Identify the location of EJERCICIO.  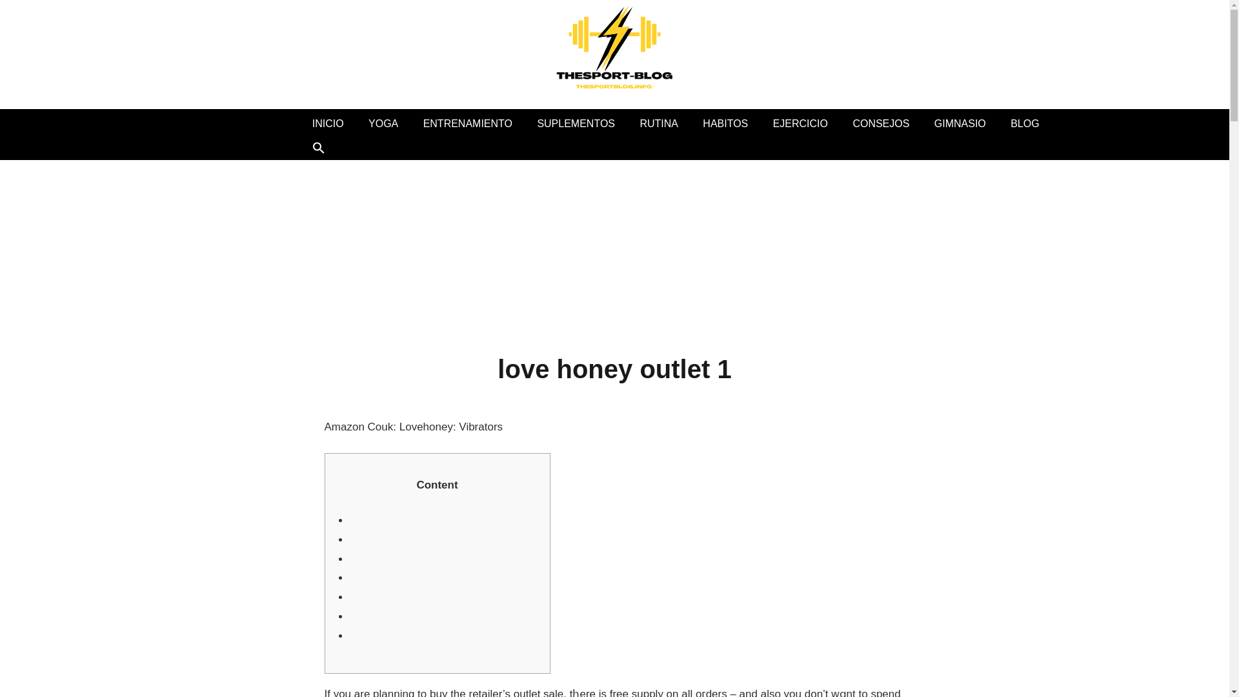
(800, 123).